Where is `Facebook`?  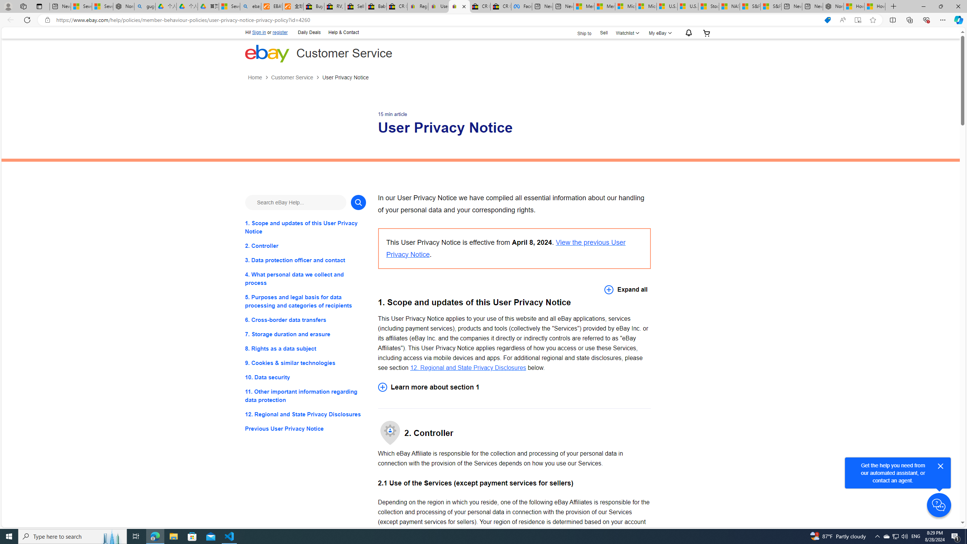 Facebook is located at coordinates (522, 6).